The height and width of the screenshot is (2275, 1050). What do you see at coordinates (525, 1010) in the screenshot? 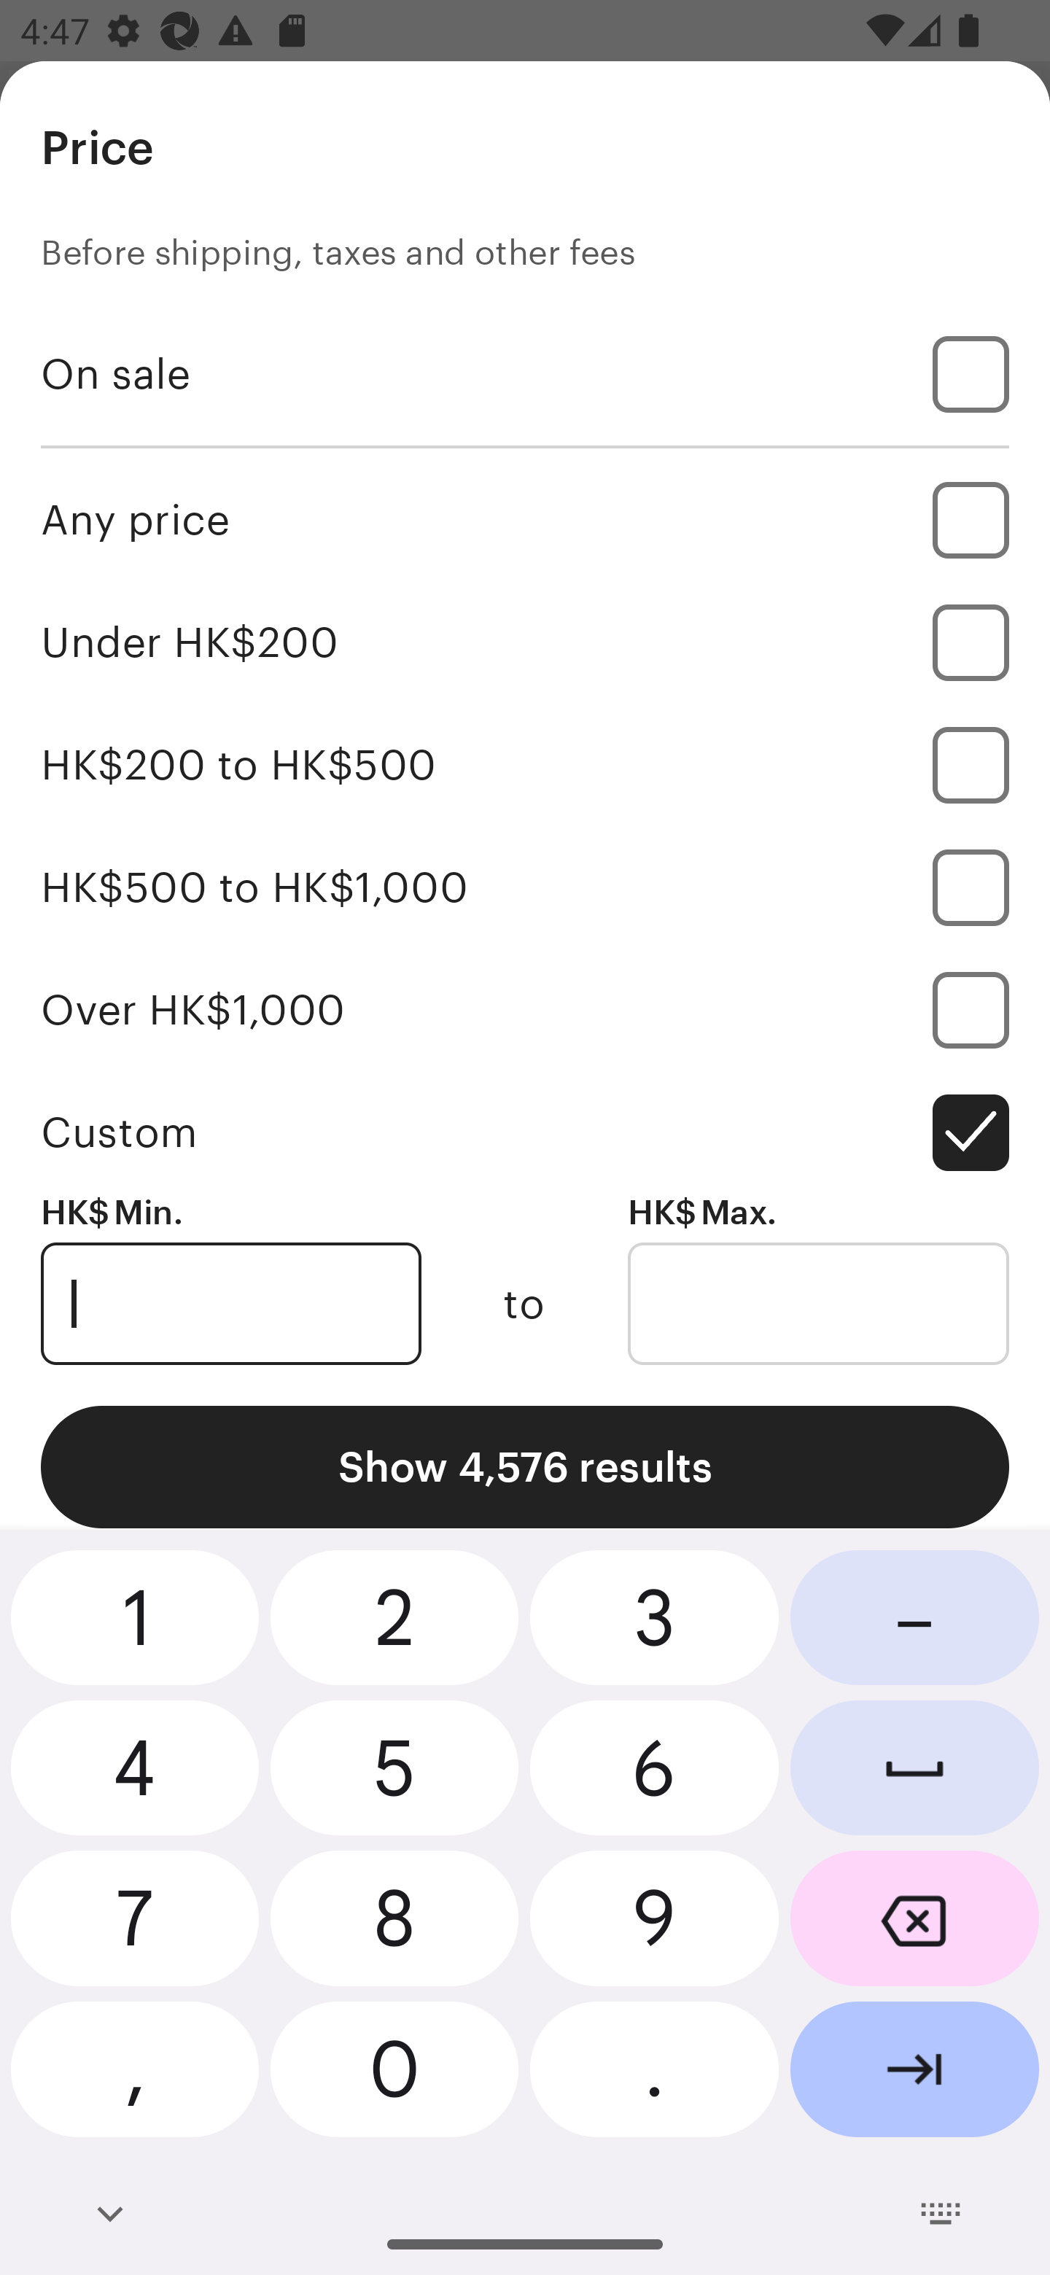
I see `Over HK$1,000` at bounding box center [525, 1010].